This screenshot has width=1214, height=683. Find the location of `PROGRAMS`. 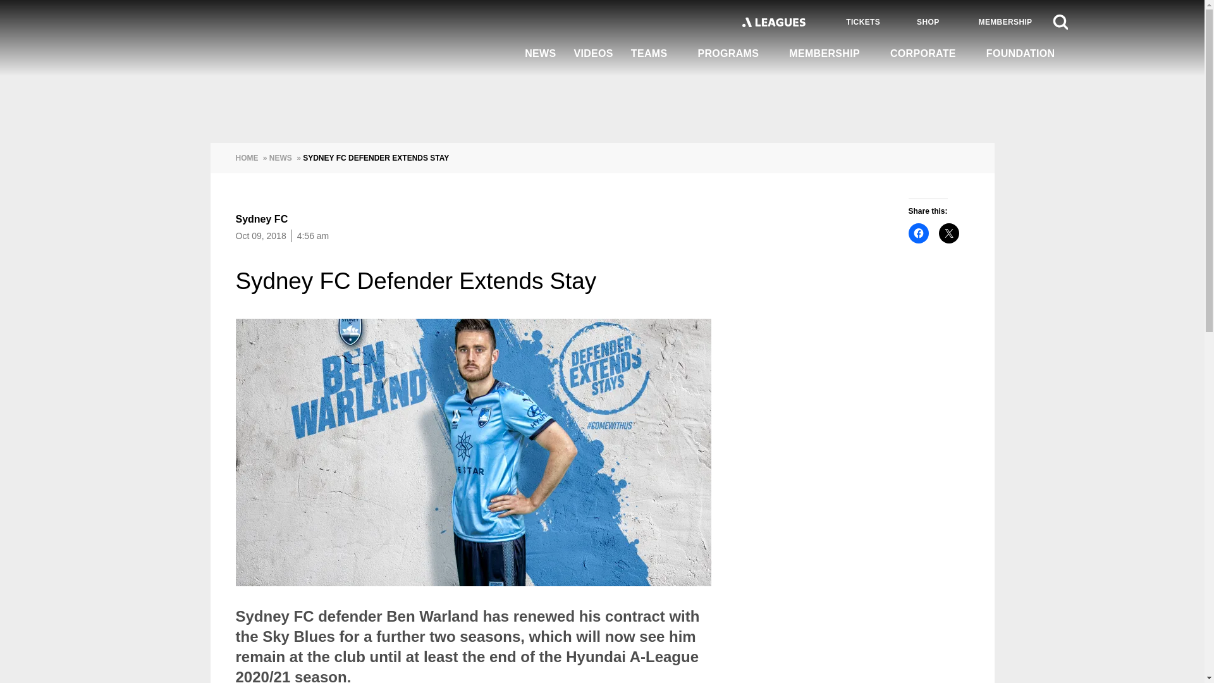

PROGRAMS is located at coordinates (734, 54).